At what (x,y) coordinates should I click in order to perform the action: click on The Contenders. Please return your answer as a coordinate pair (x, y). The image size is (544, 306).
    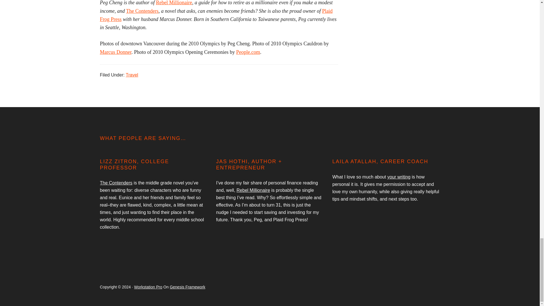
    Looking at the image, I should click on (142, 11).